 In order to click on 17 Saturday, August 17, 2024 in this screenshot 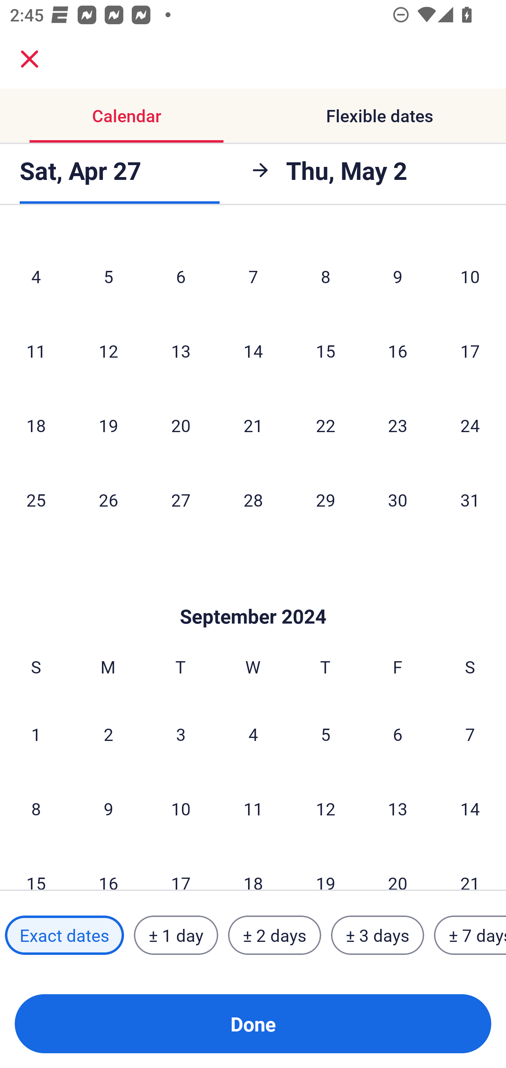, I will do `click(470, 351)`.